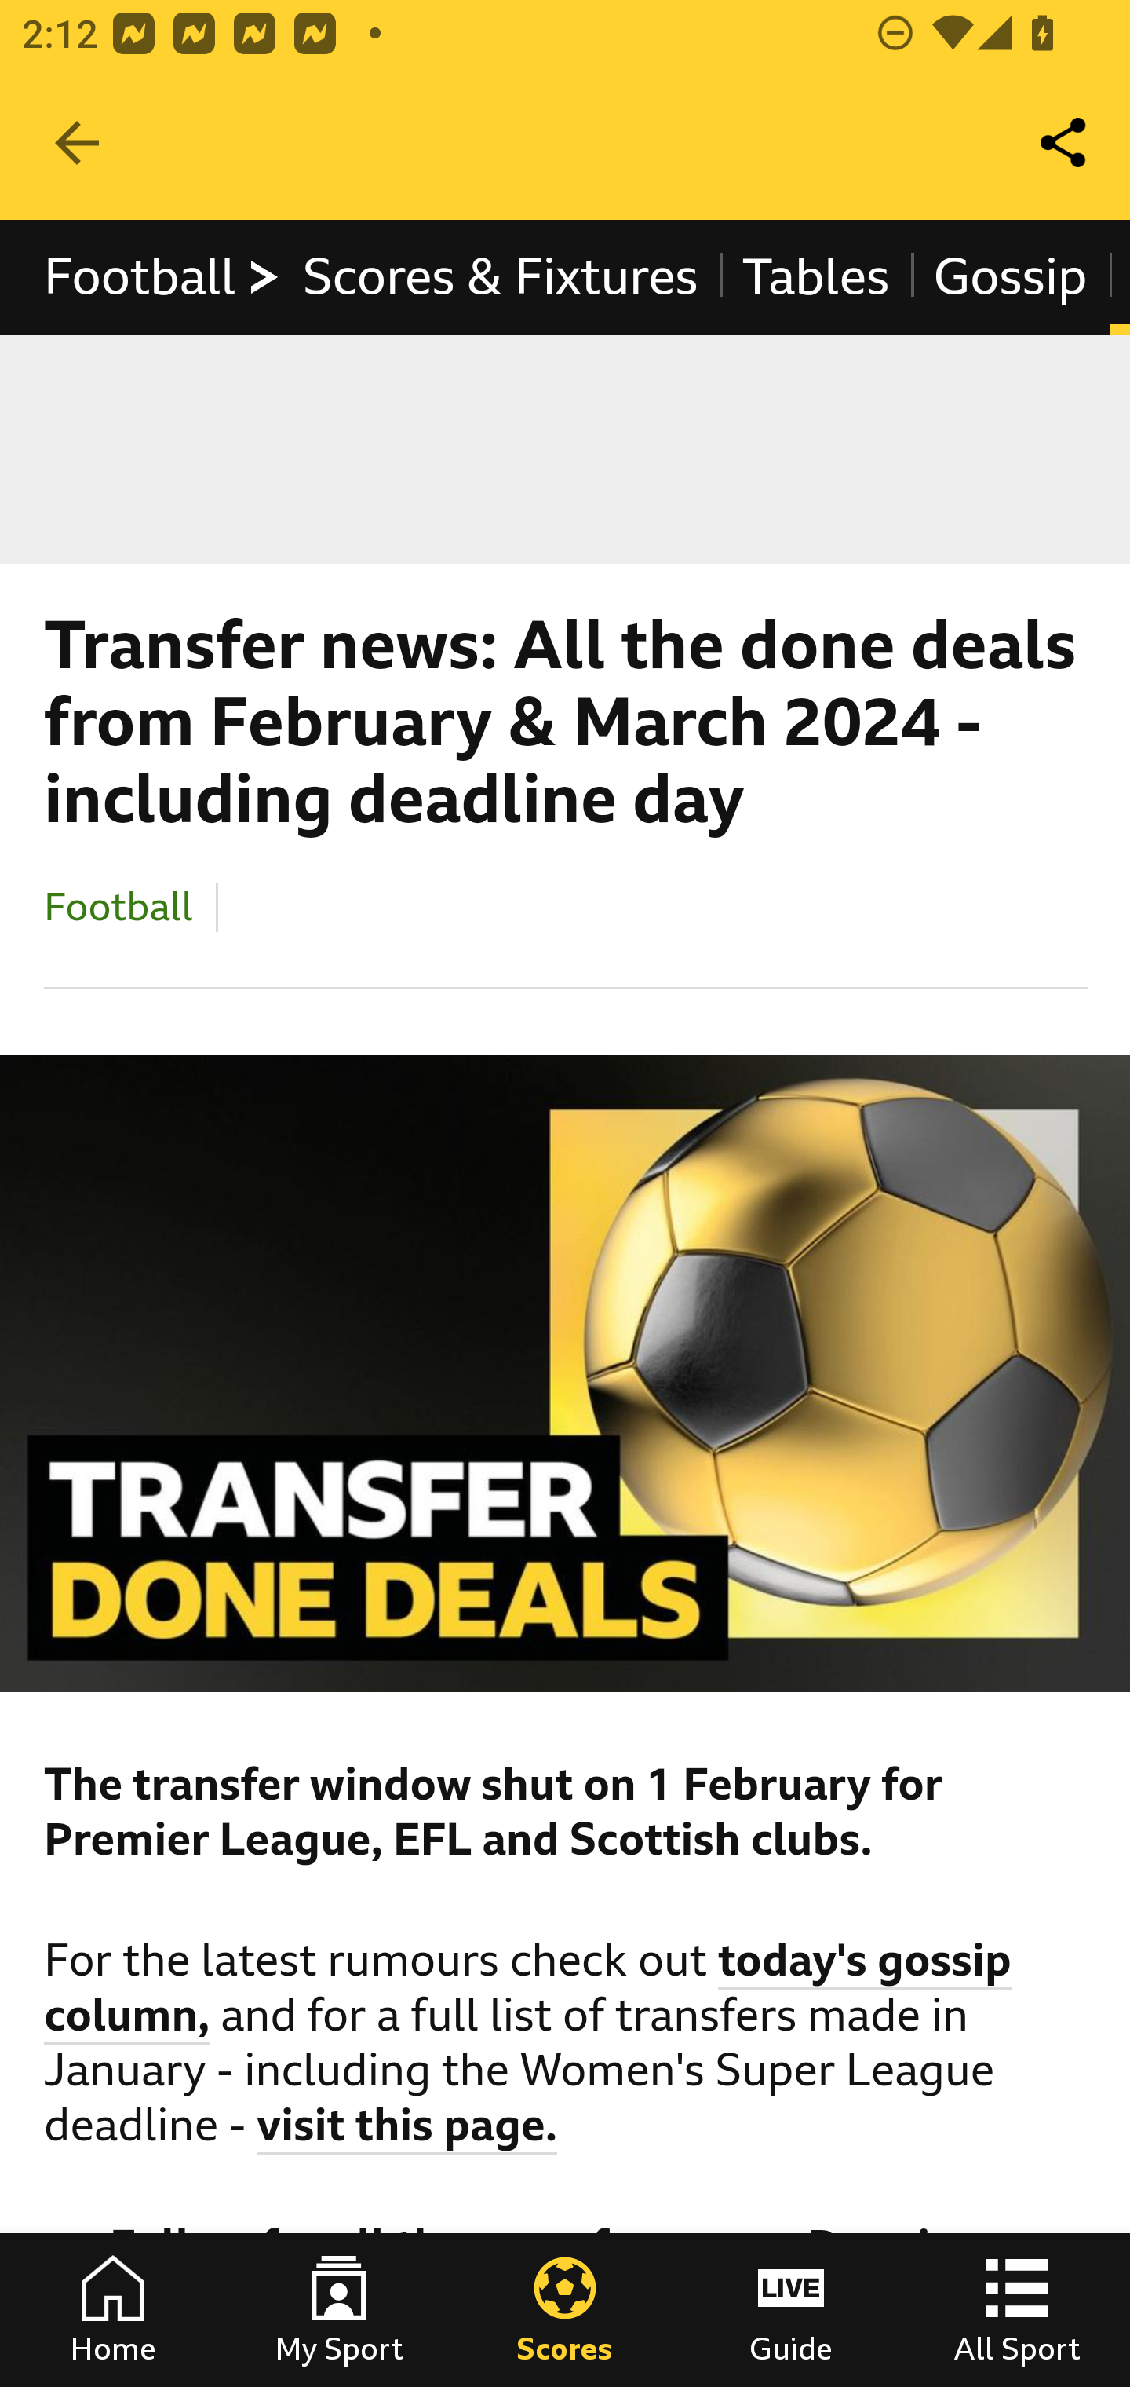 The image size is (1130, 2387). I want to click on Share, so click(1064, 143).